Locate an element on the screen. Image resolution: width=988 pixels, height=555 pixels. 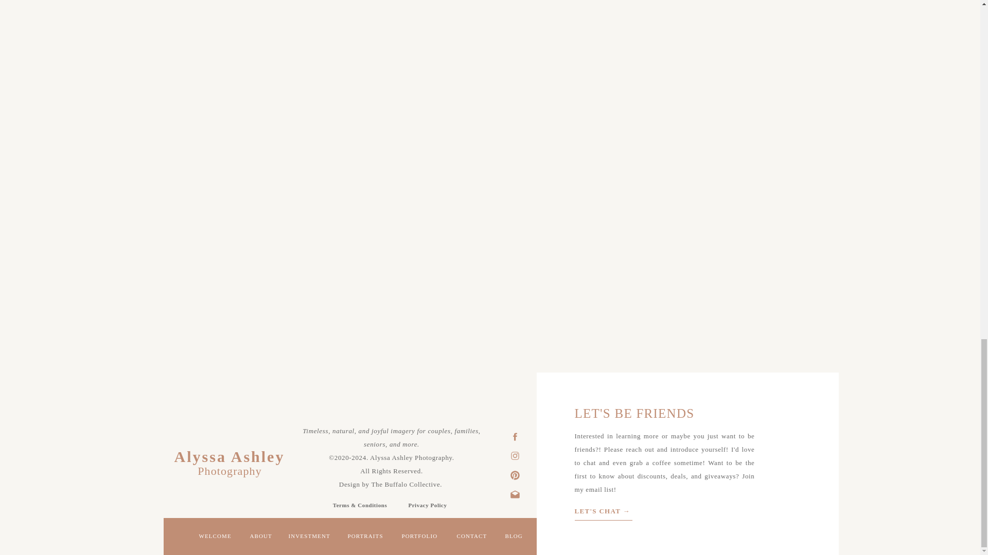
ABOUT is located at coordinates (262, 538).